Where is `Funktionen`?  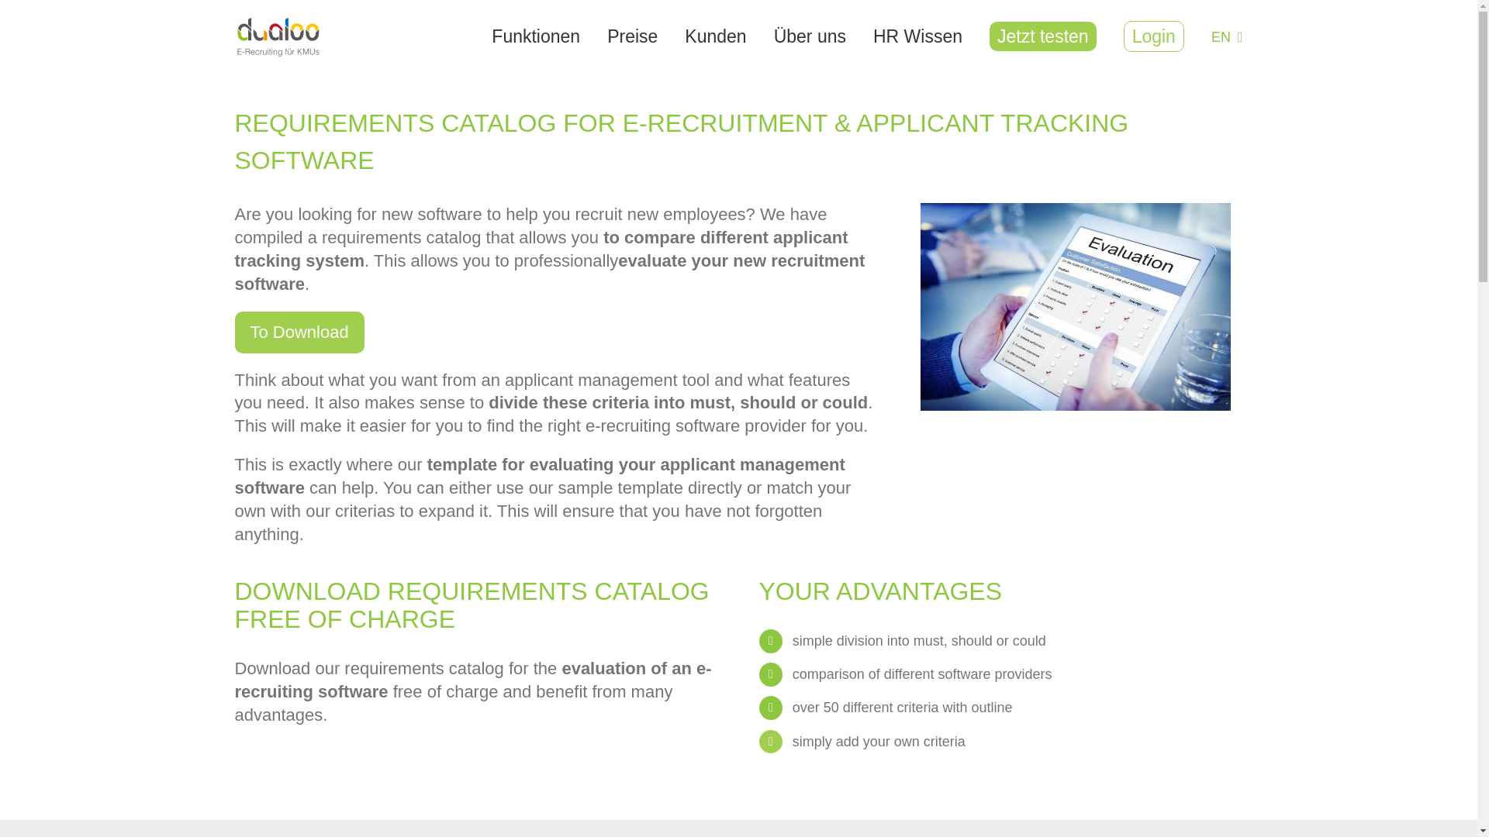 Funktionen is located at coordinates (536, 37).